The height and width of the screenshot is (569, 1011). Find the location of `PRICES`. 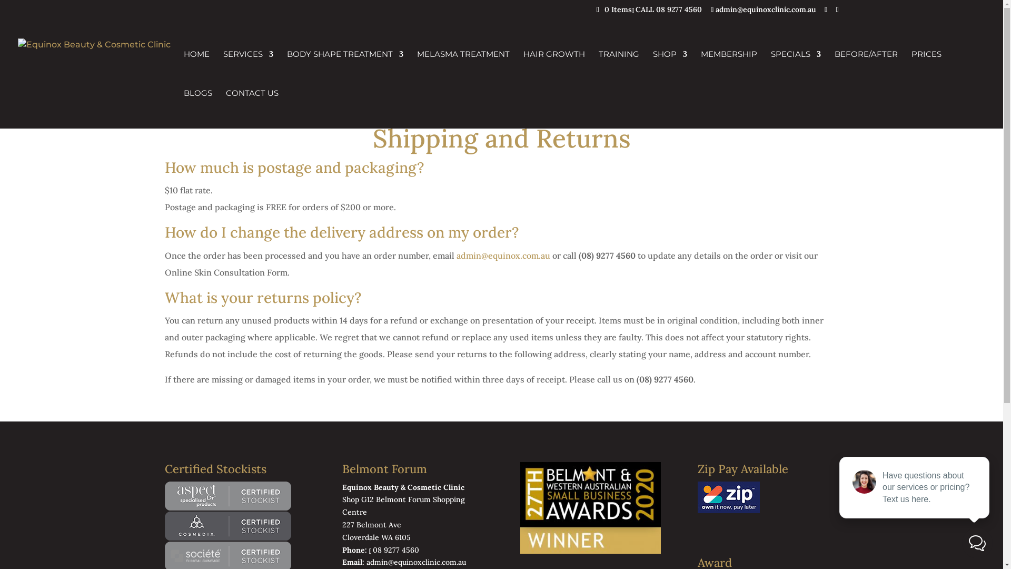

PRICES is located at coordinates (927, 70).